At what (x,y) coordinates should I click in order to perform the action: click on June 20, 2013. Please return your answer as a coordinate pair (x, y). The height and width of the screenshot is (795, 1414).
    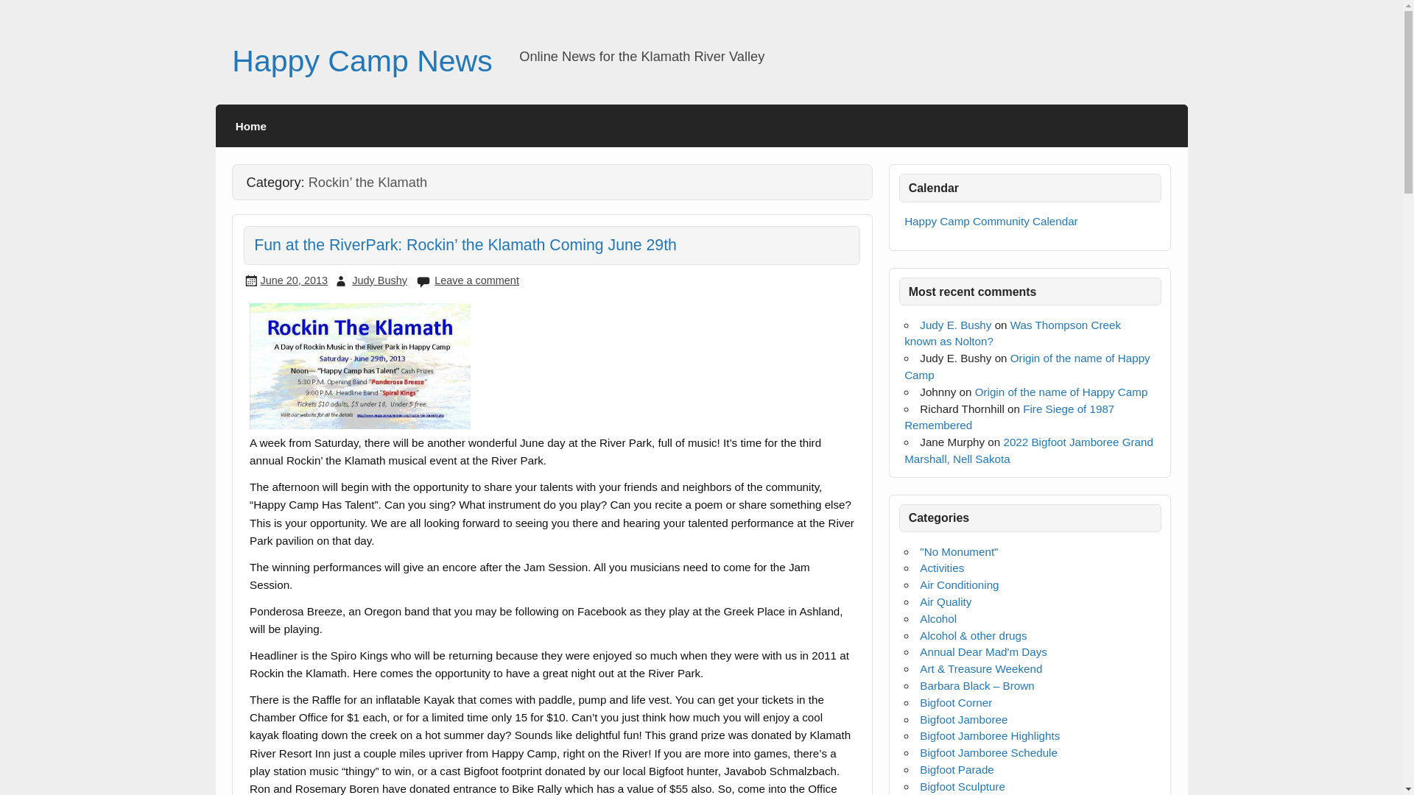
    Looking at the image, I should click on (294, 280).